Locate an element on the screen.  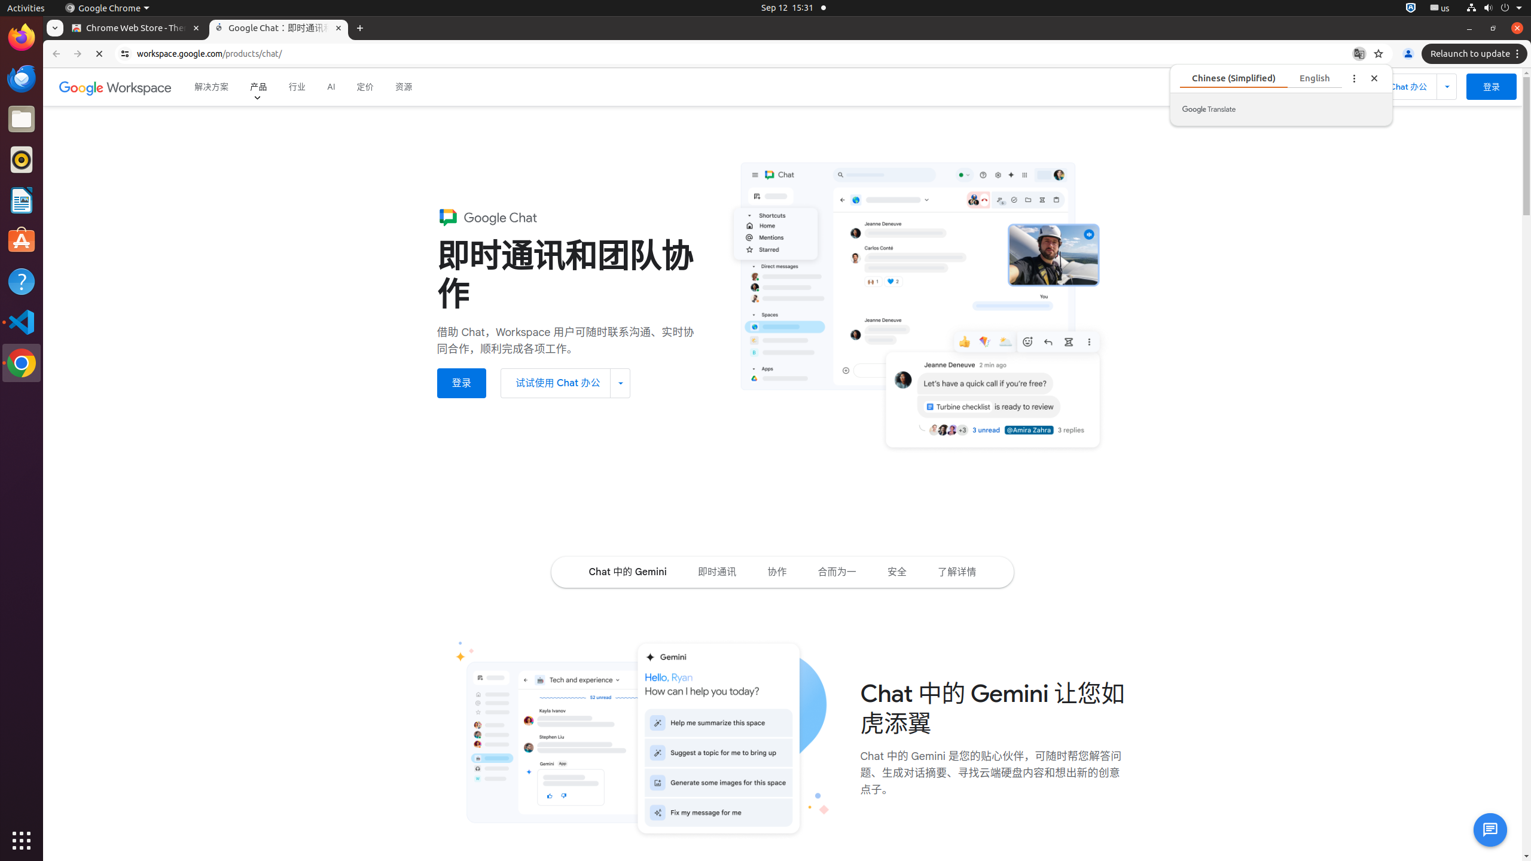
Google Chrome is located at coordinates (107, 8).